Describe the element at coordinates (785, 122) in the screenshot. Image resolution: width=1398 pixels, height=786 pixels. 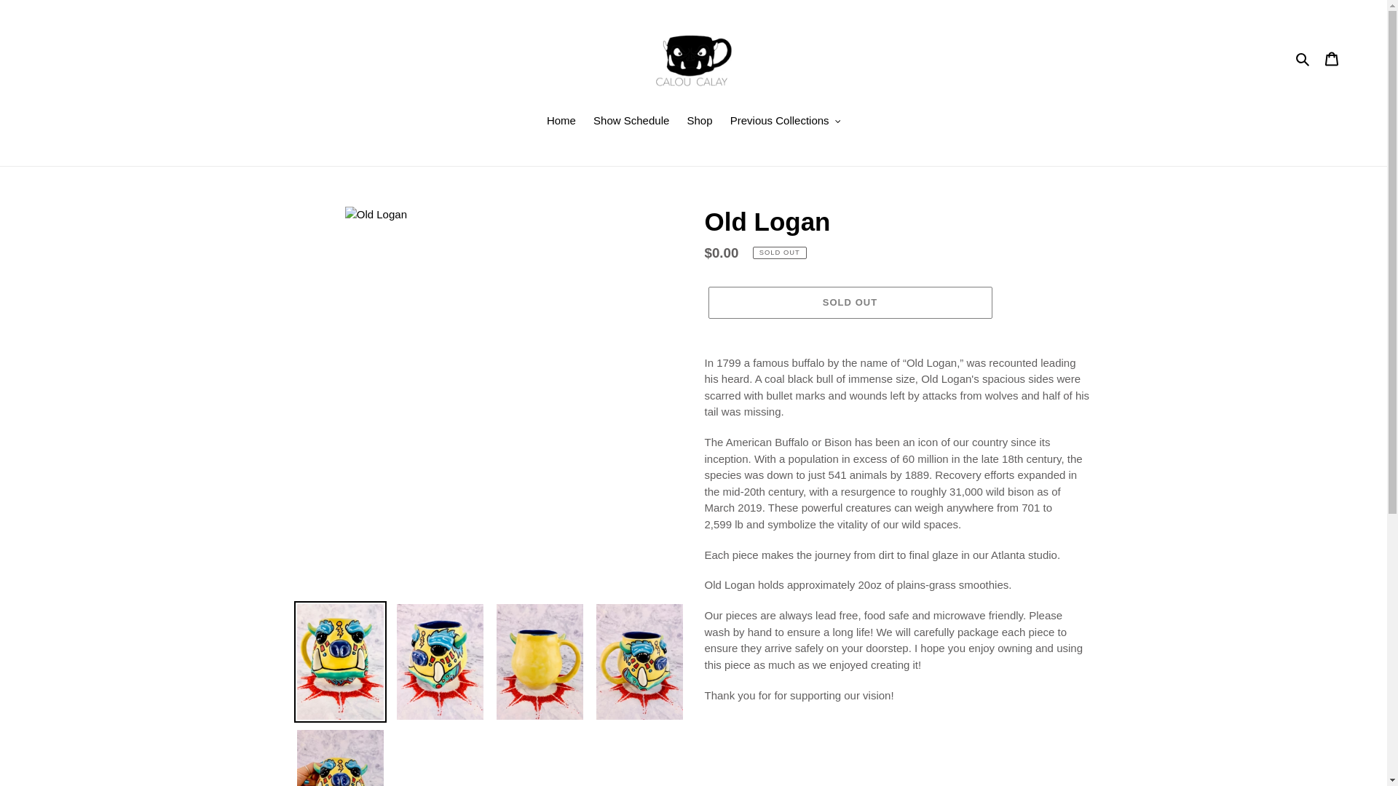
I see `Previous Collections` at that location.